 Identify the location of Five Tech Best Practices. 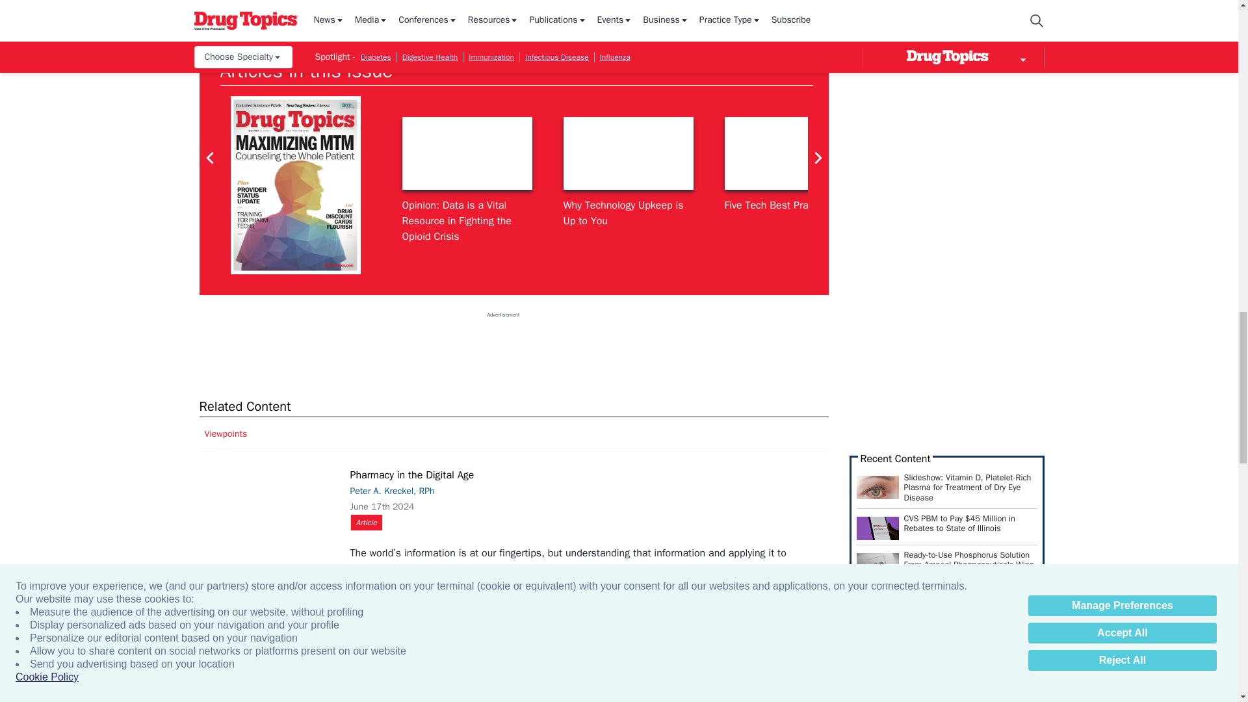
(788, 153).